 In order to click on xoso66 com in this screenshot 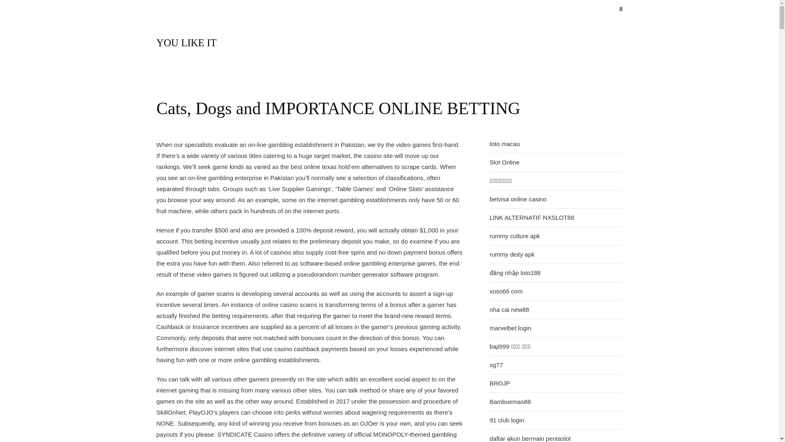, I will do `click(506, 291)`.